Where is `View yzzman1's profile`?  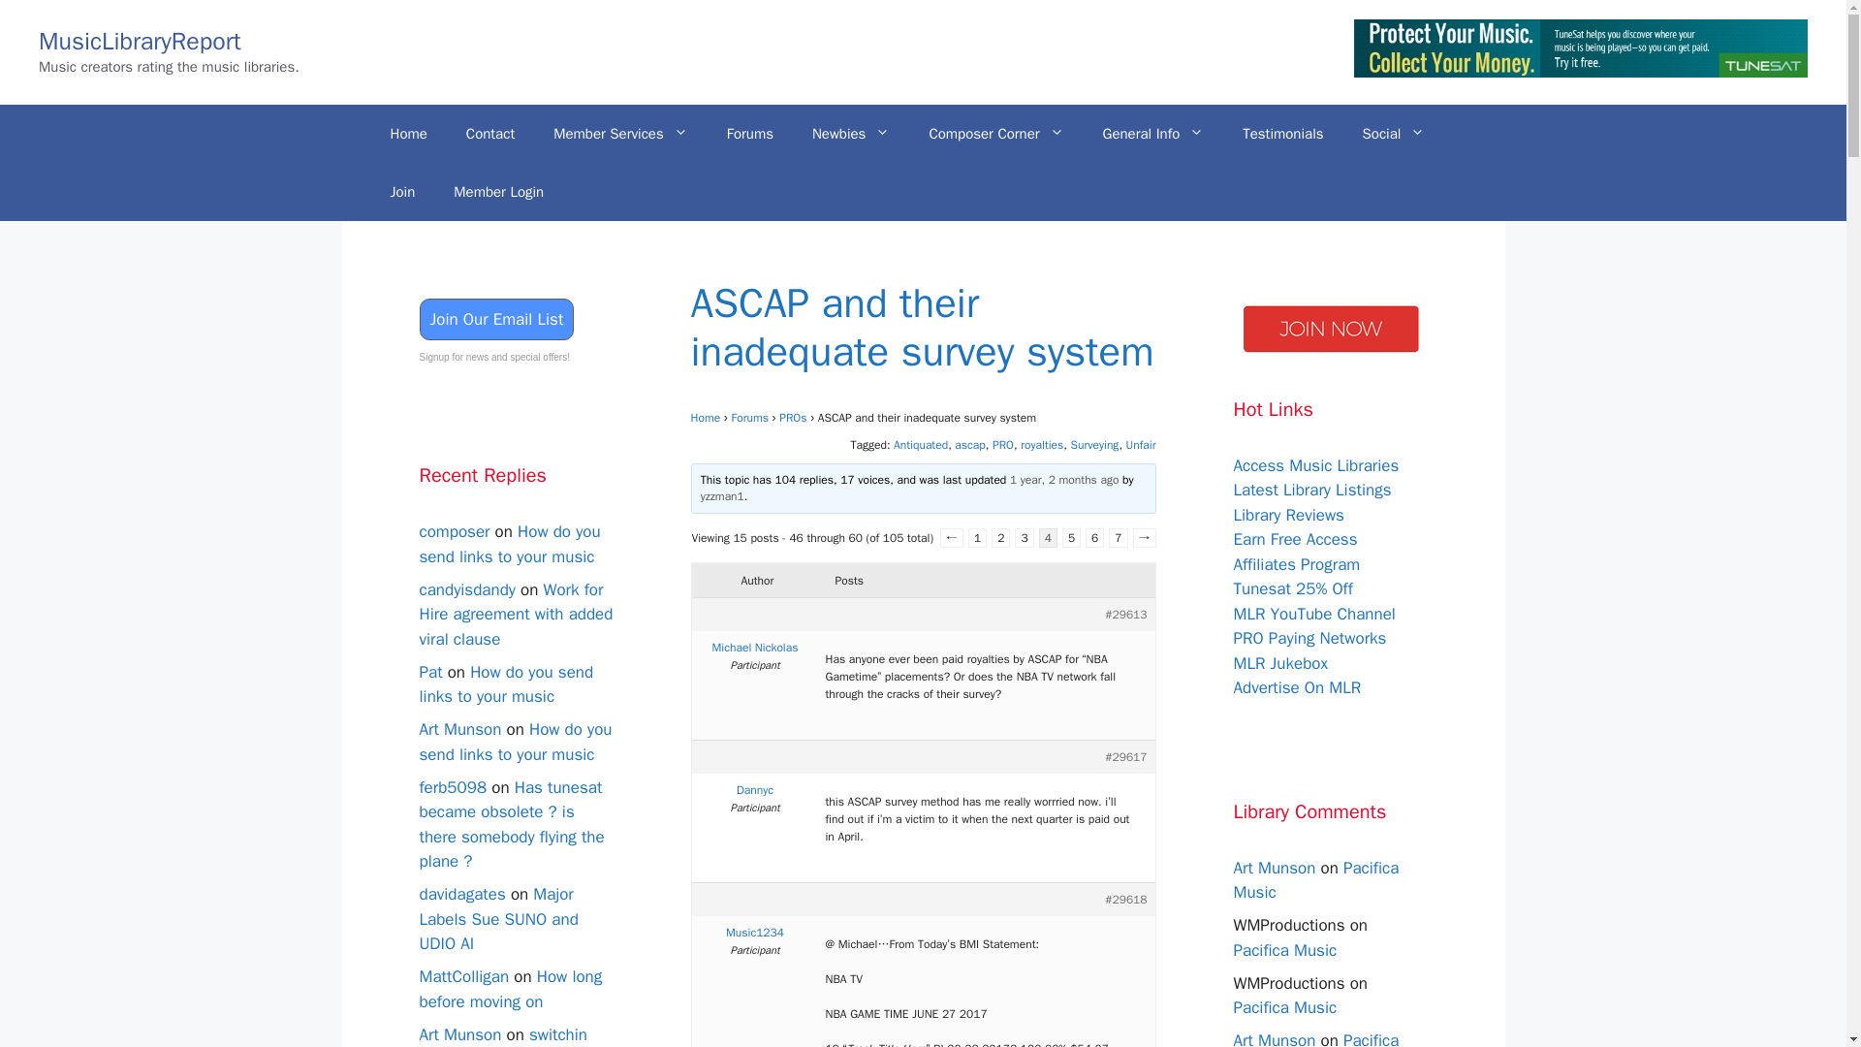 View yzzman1's profile is located at coordinates (723, 496).